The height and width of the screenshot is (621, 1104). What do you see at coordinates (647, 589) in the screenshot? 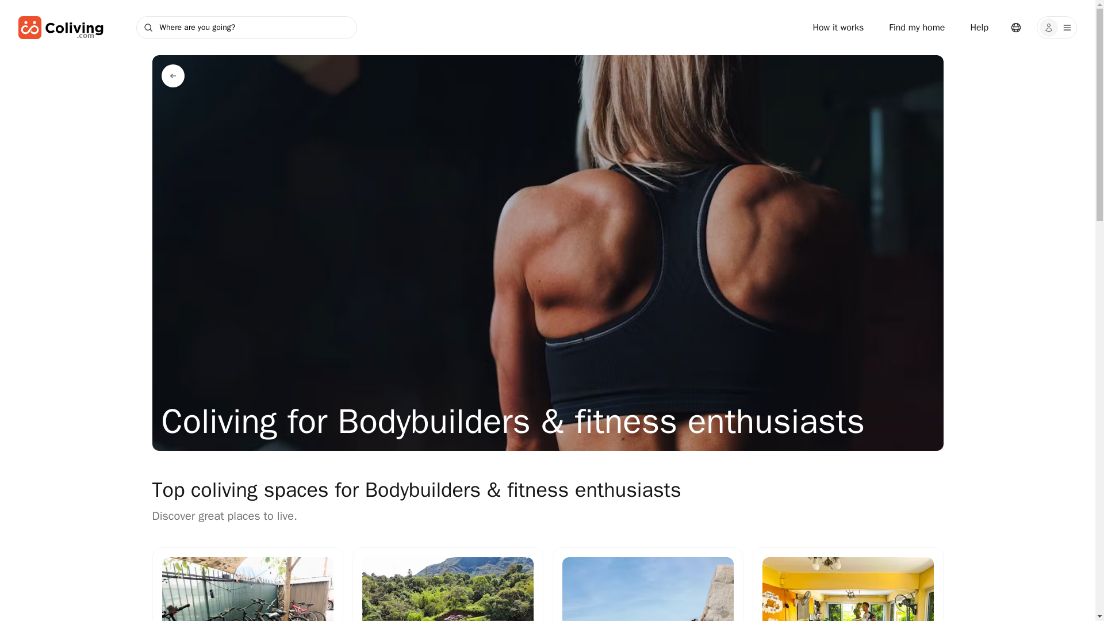
I see `8-Bed Apartment on Salita di Capo Ferro` at bounding box center [647, 589].